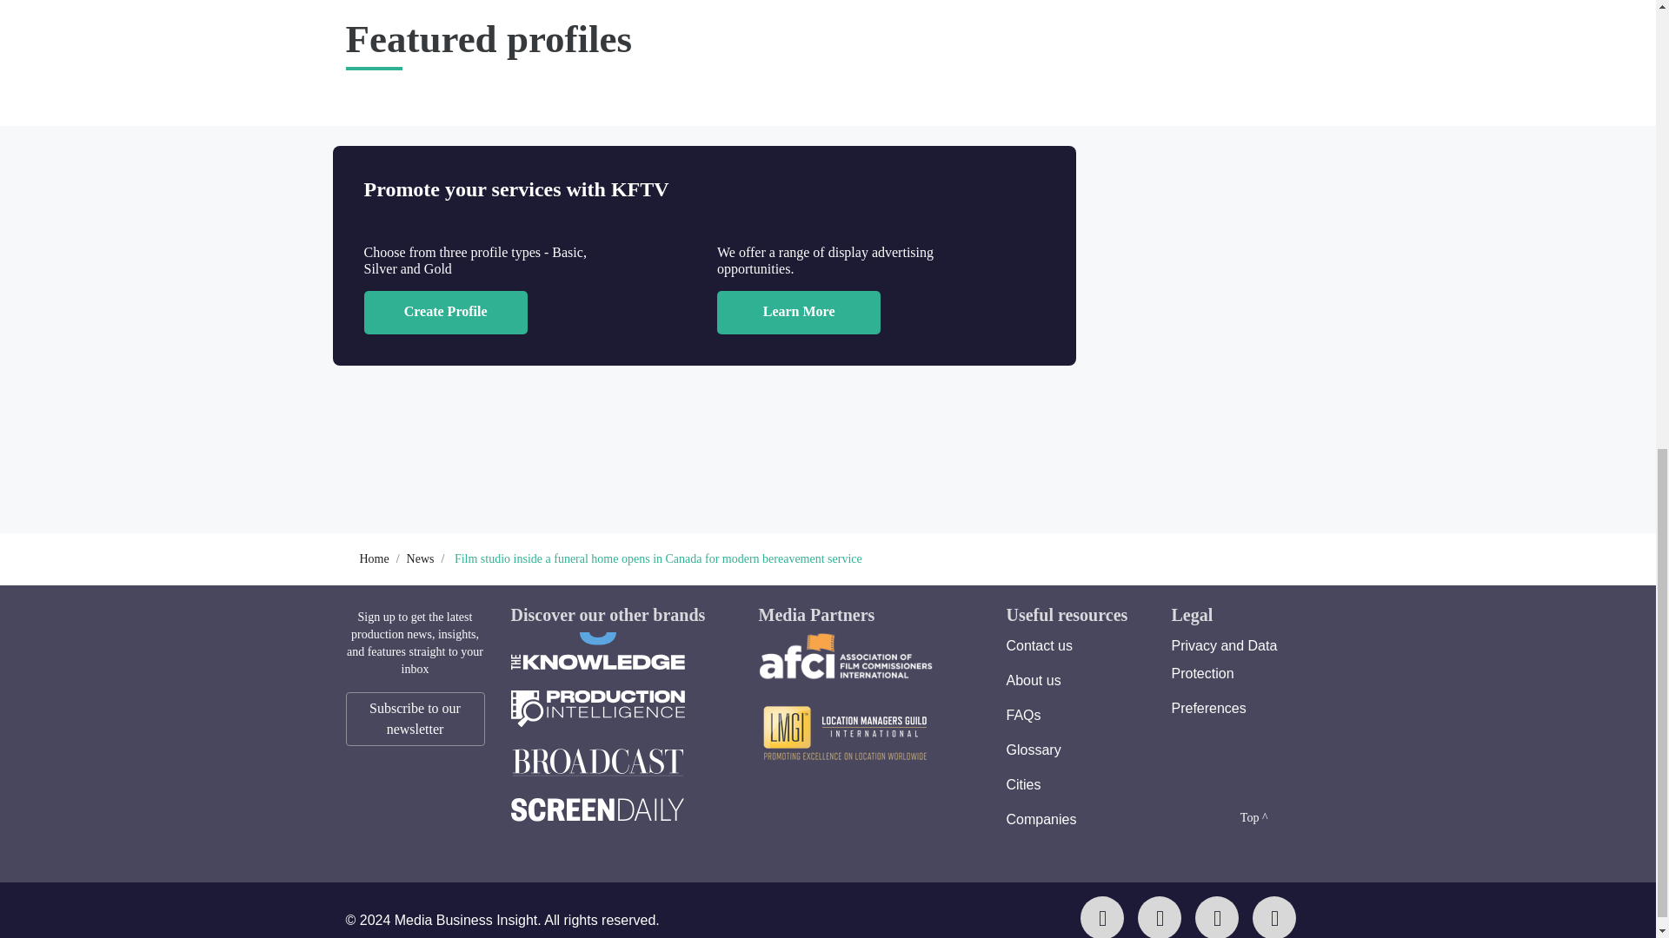 This screenshot has height=938, width=1669. Describe the element at coordinates (445, 312) in the screenshot. I see `Create Profile` at that location.